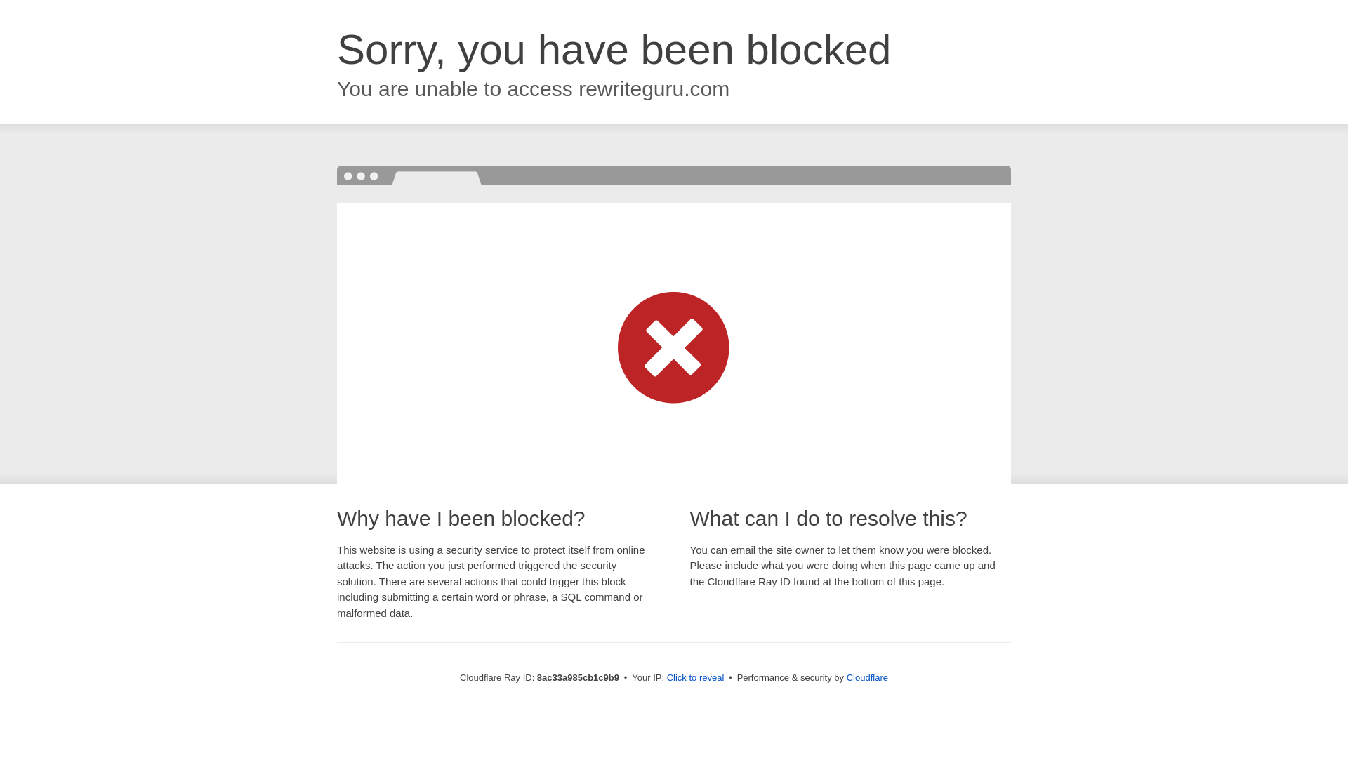  What do you see at coordinates (696, 678) in the screenshot?
I see `Click to reveal` at bounding box center [696, 678].